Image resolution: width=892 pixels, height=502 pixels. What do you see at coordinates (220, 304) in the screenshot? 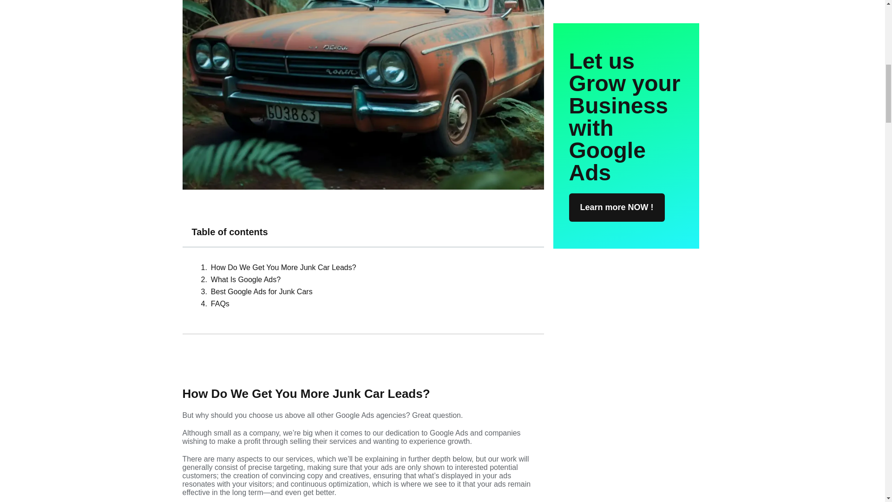
I see `FAQs` at bounding box center [220, 304].